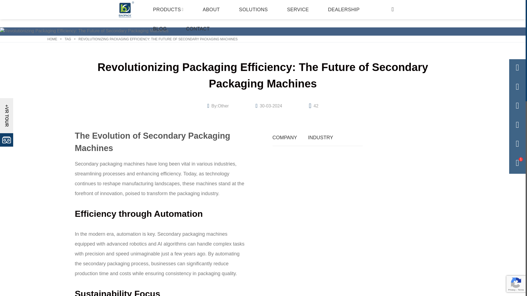 The width and height of the screenshot is (527, 296). What do you see at coordinates (68, 39) in the screenshot?
I see `Tag` at bounding box center [68, 39].